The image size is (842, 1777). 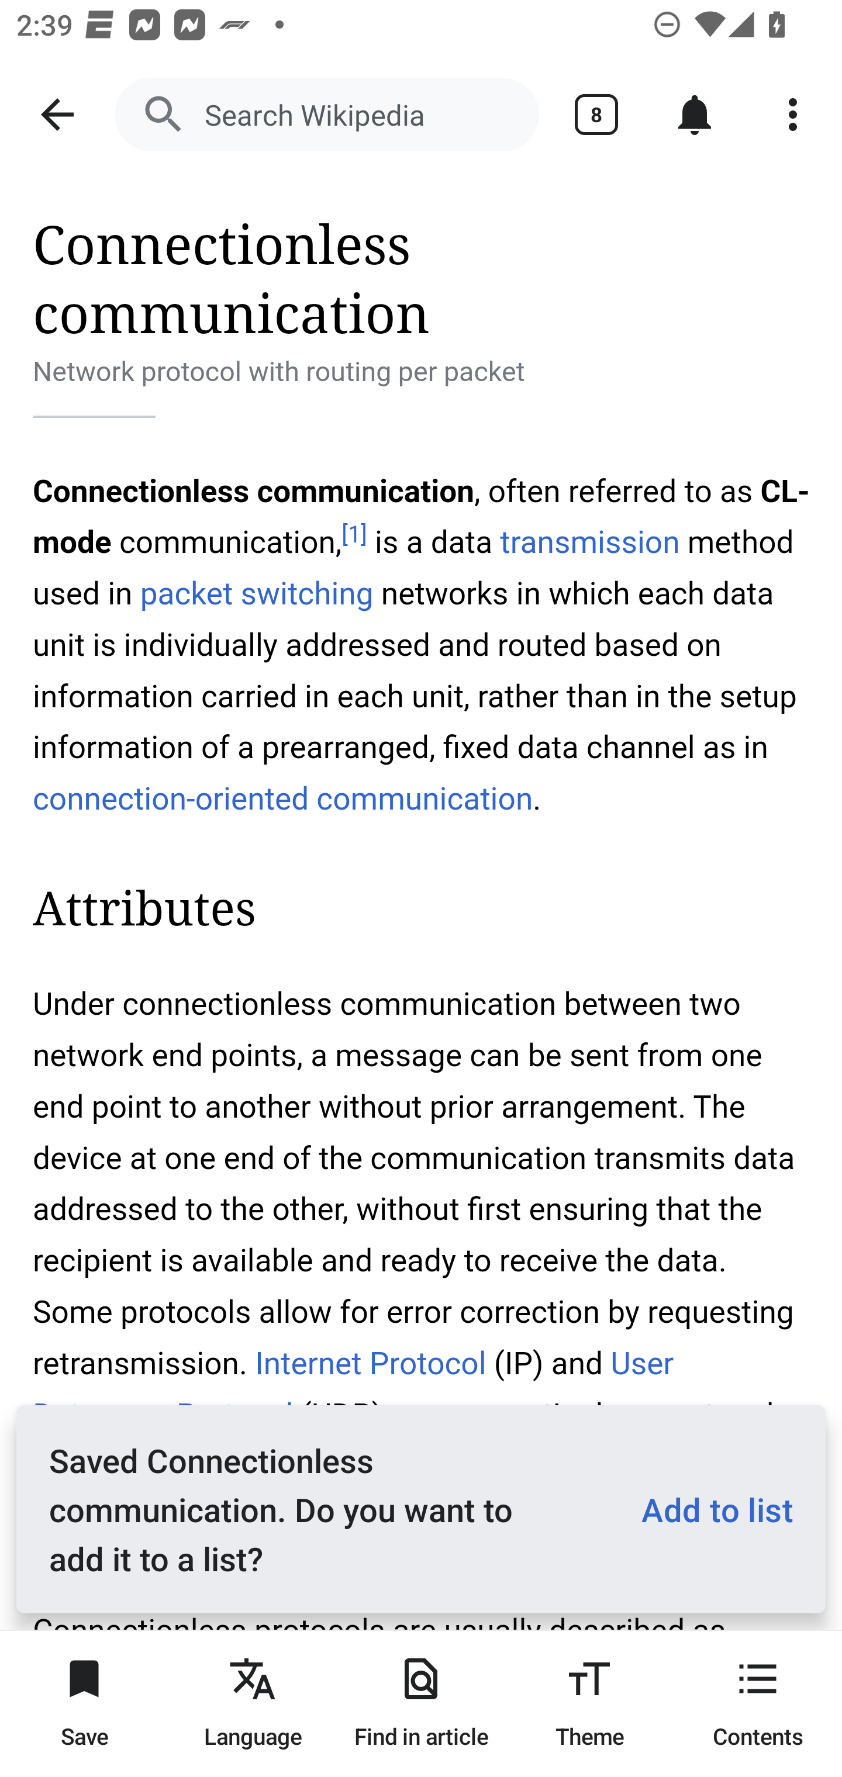 What do you see at coordinates (793, 115) in the screenshot?
I see `More options` at bounding box center [793, 115].